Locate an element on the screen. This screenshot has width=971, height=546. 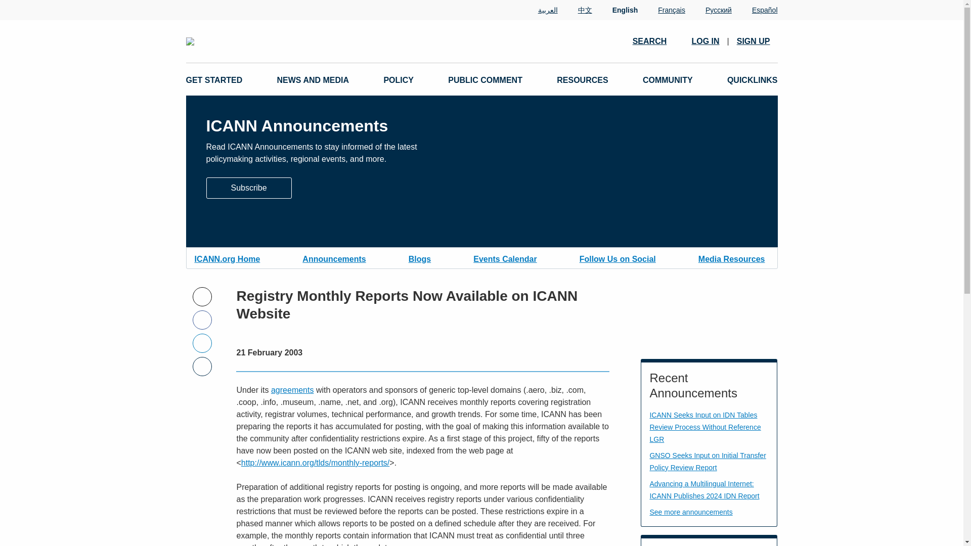
Media Resources is located at coordinates (731, 258).